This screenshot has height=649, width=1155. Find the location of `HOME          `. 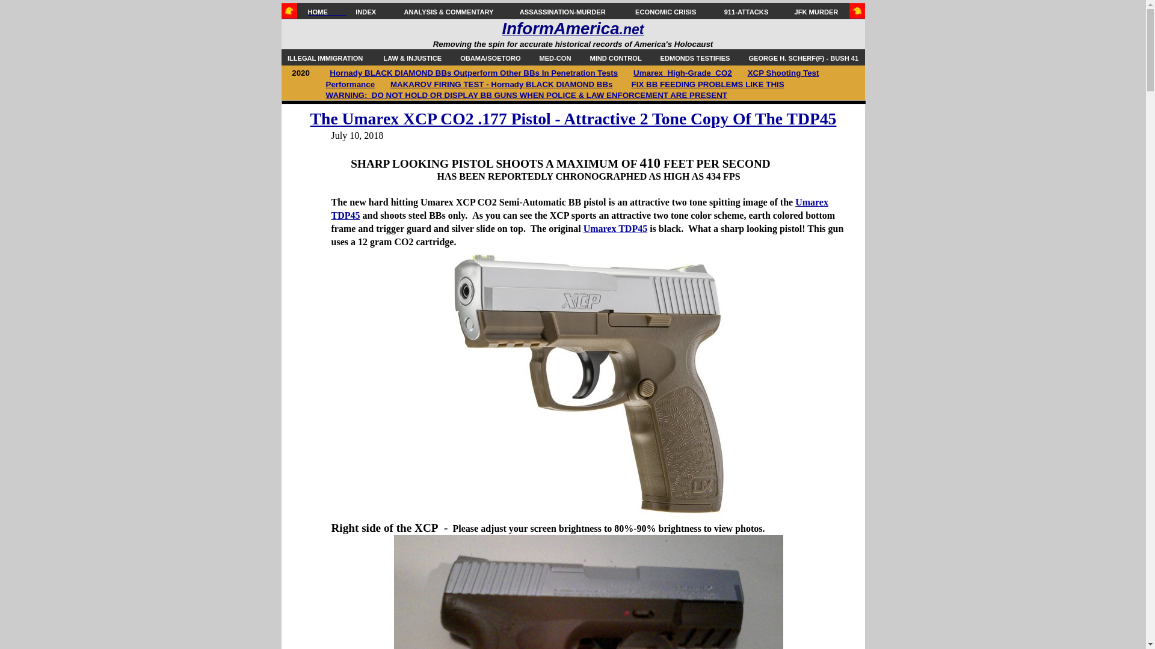

HOME           is located at coordinates (327, 12).